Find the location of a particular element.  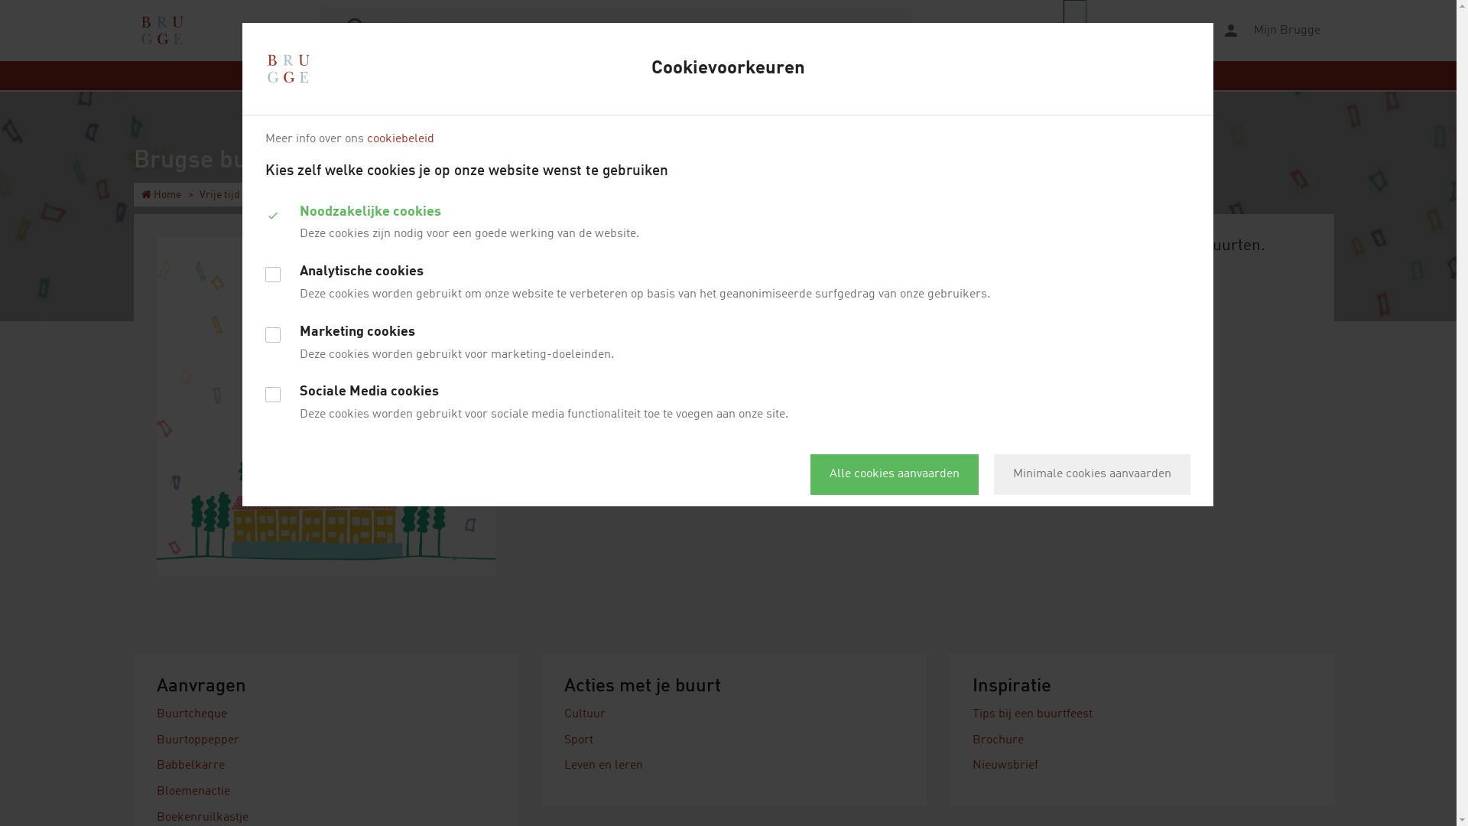

Sport is located at coordinates (579, 740).